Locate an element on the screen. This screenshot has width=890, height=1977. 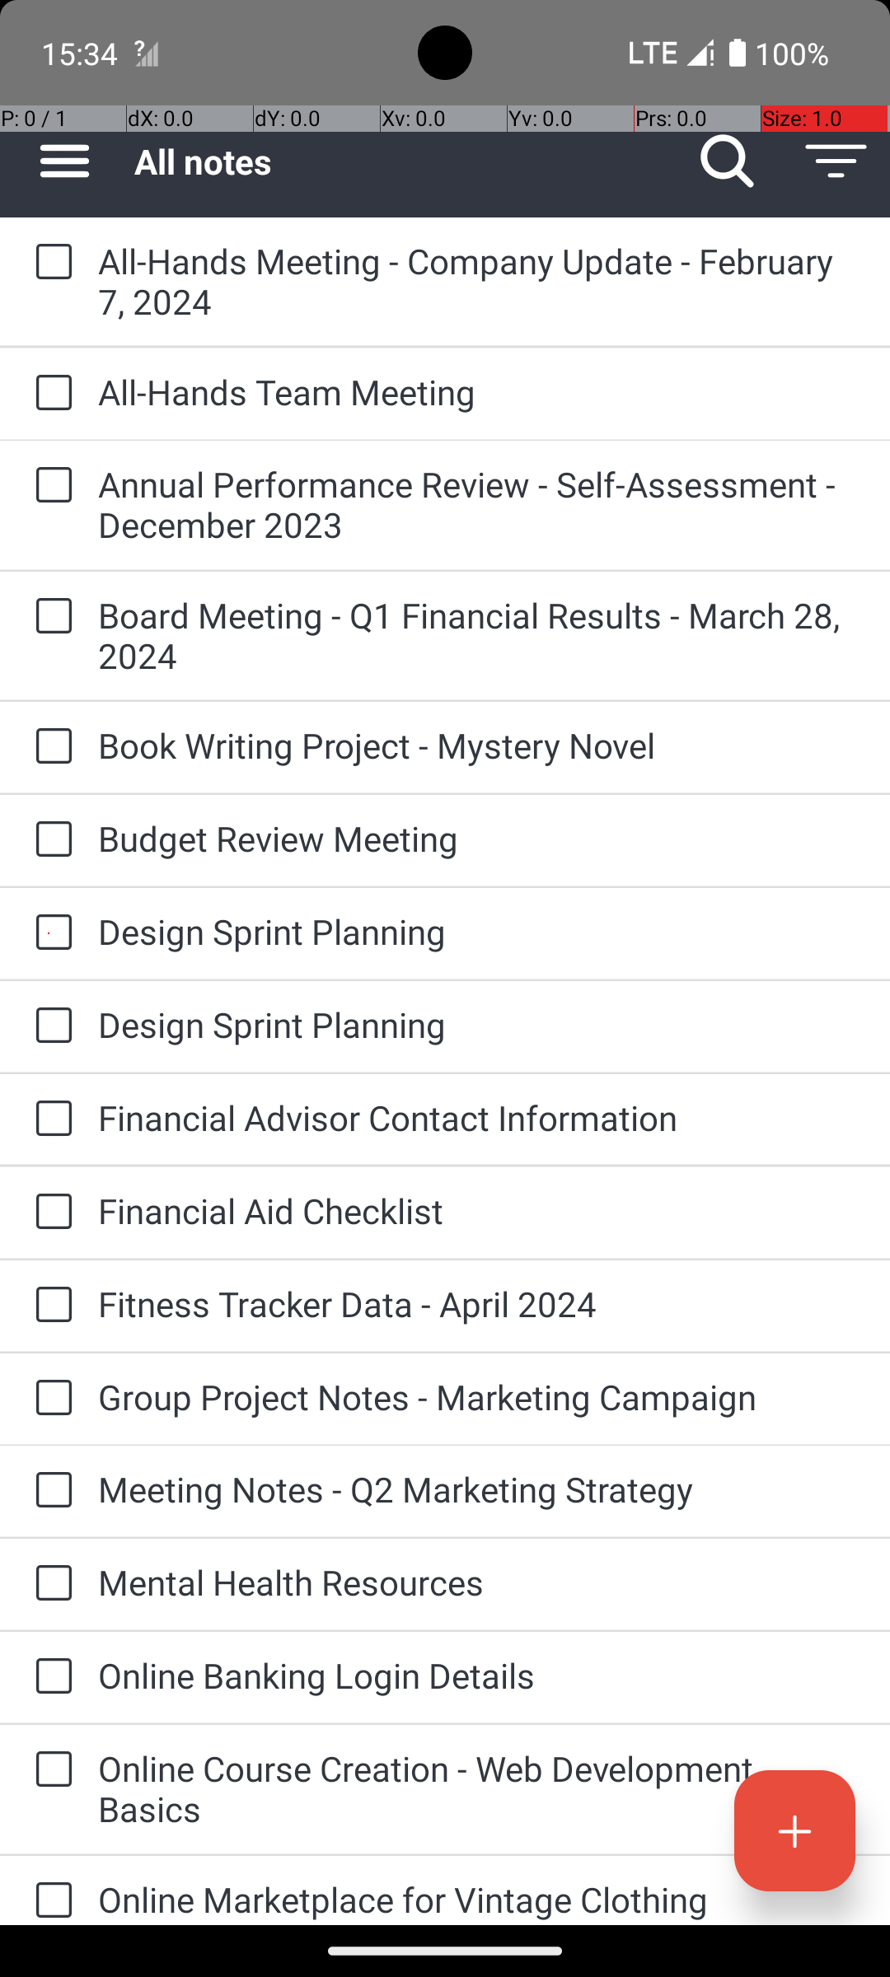
to-do: Fitness Tracker Data - April 2024 is located at coordinates (49, 1306).